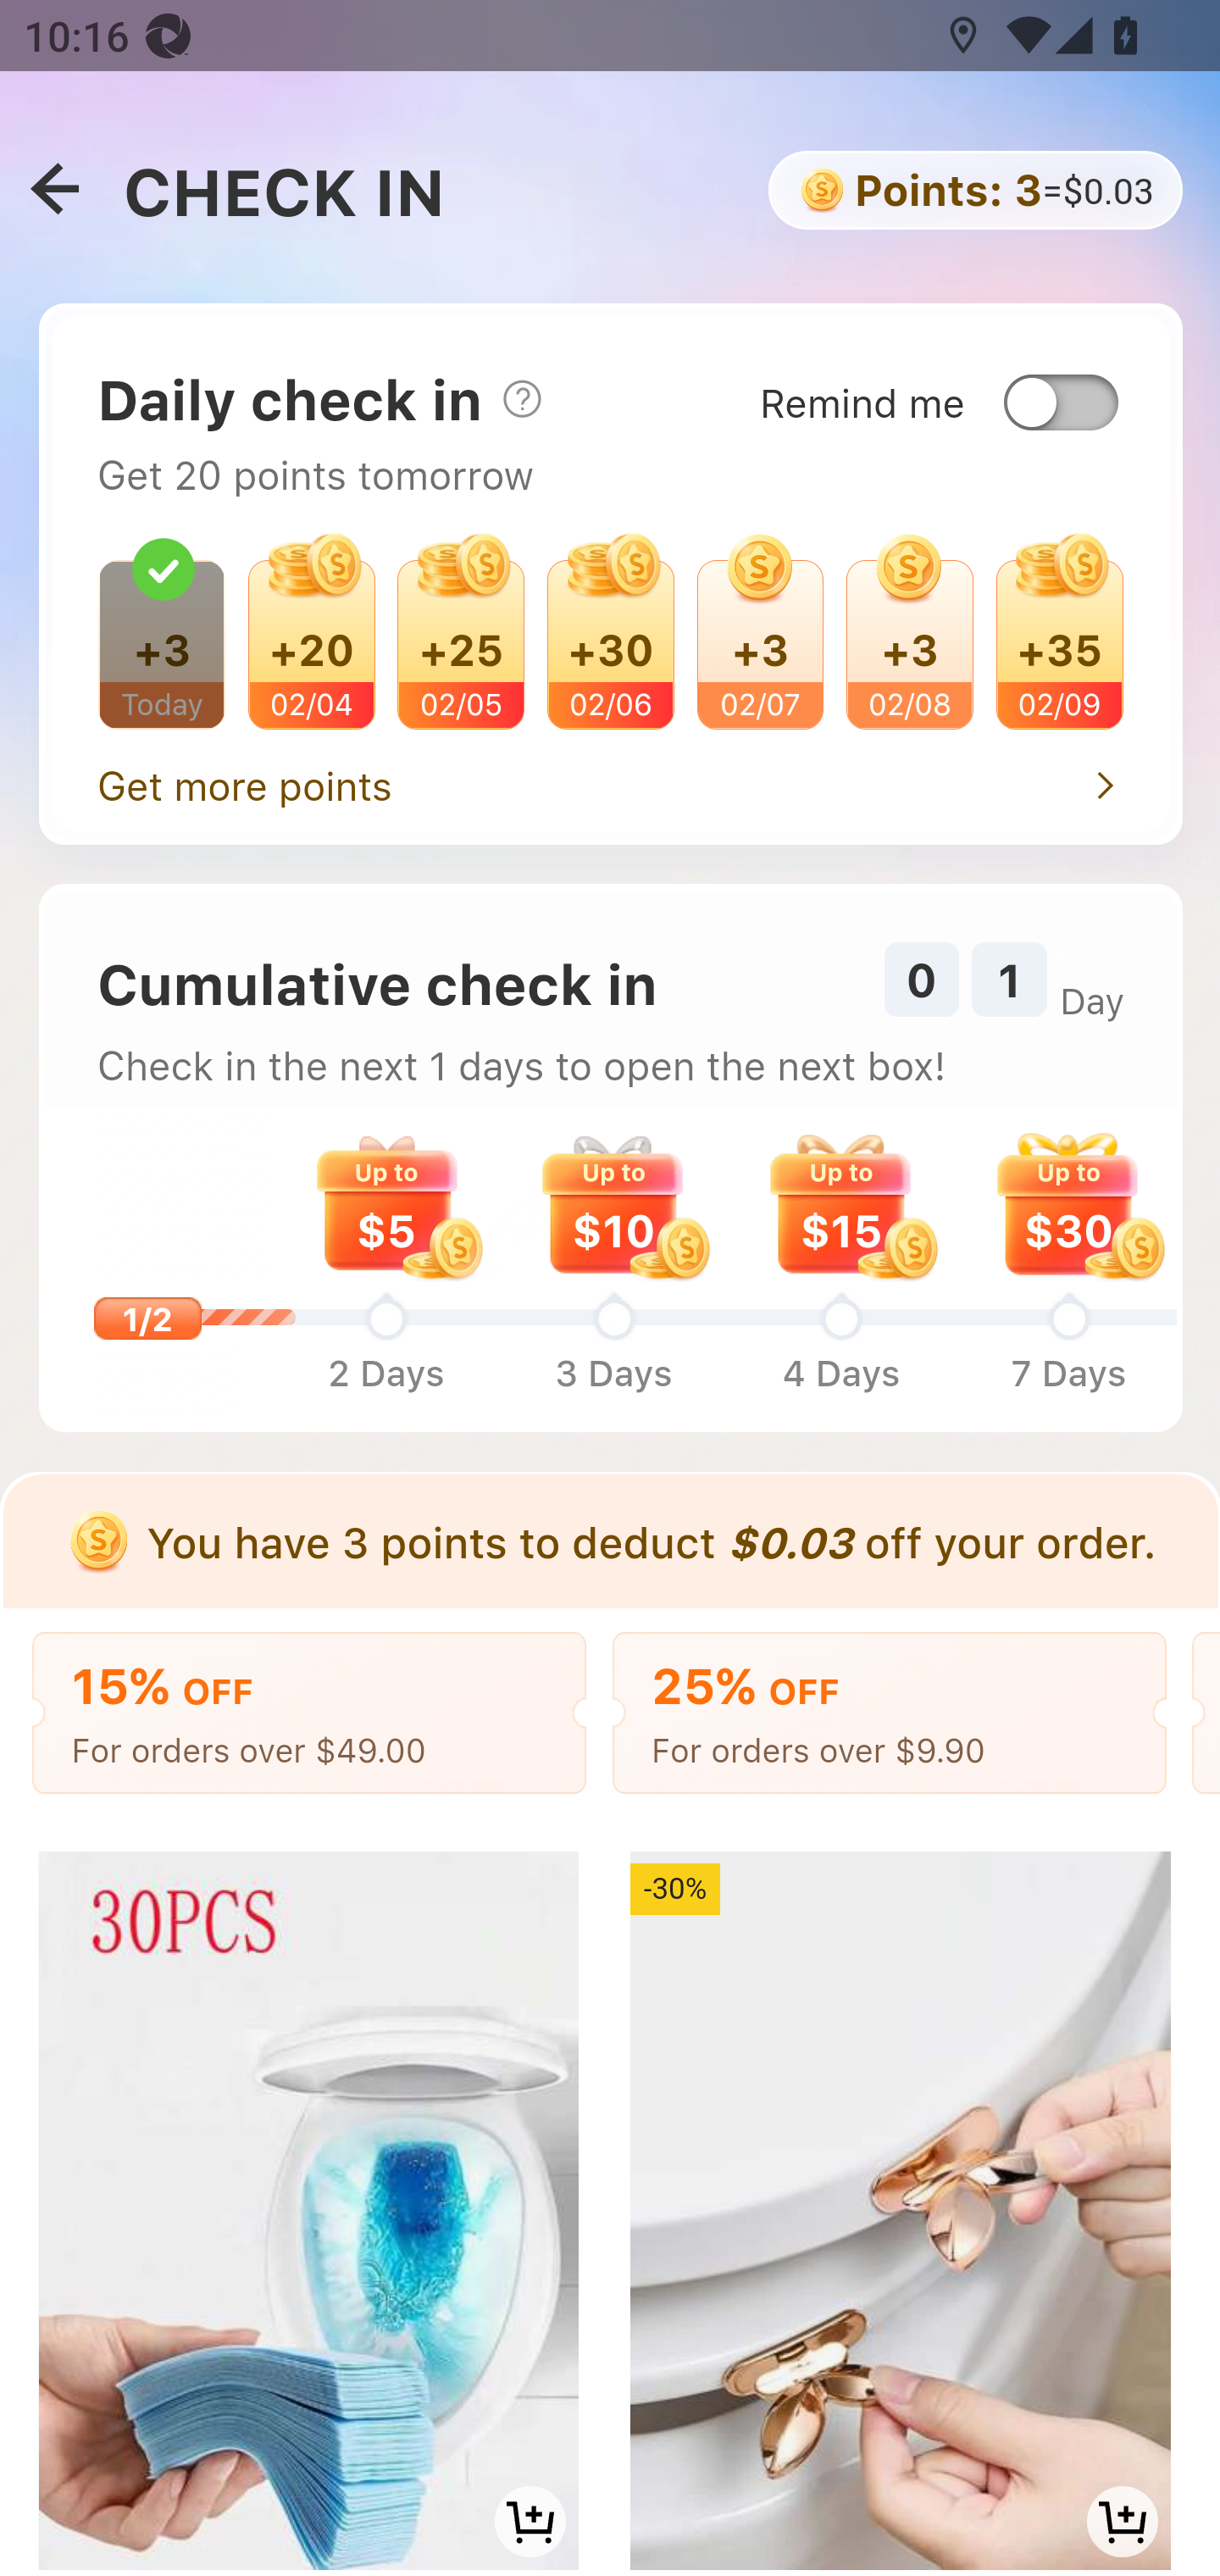 This screenshot has height=2576, width=1220. Describe the element at coordinates (610, 778) in the screenshot. I see `Get more points ` at that location.